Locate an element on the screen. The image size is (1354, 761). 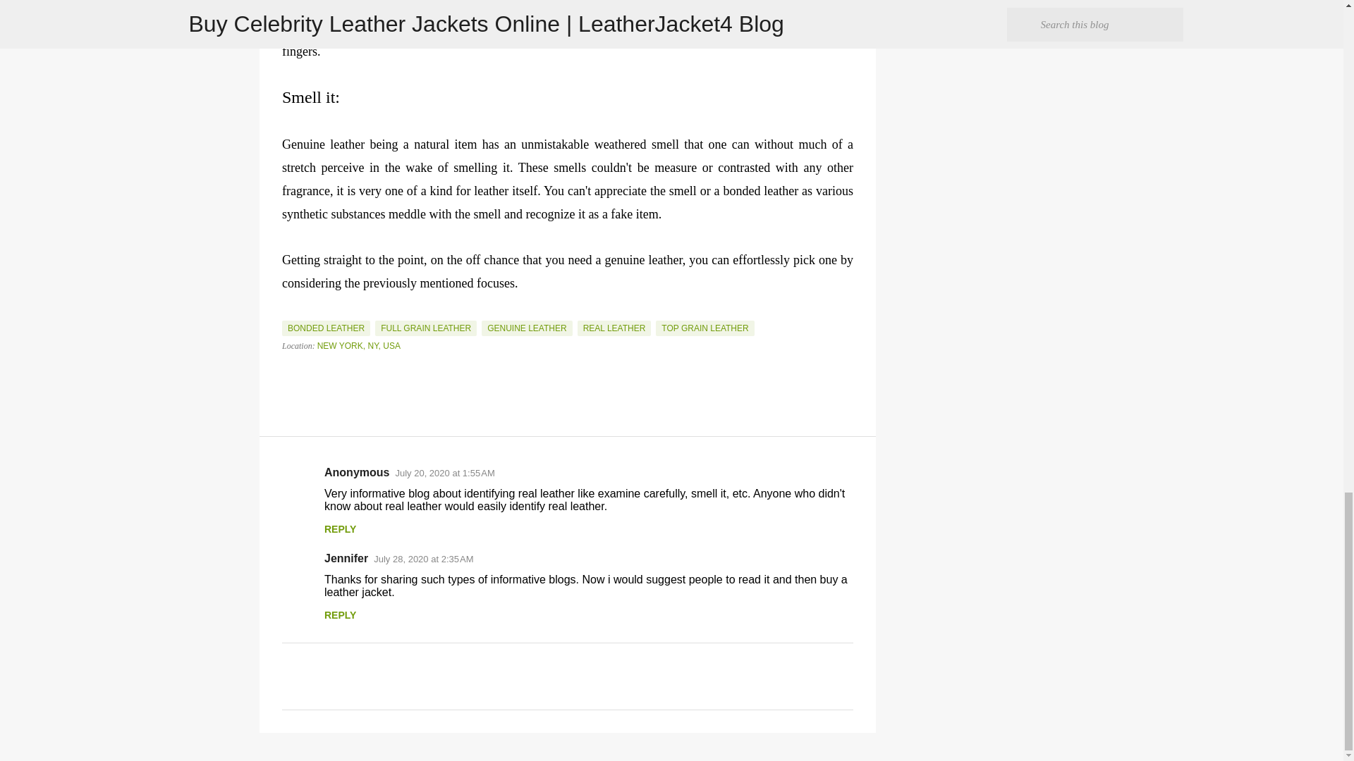
TOP GRAIN LEATHER is located at coordinates (705, 328).